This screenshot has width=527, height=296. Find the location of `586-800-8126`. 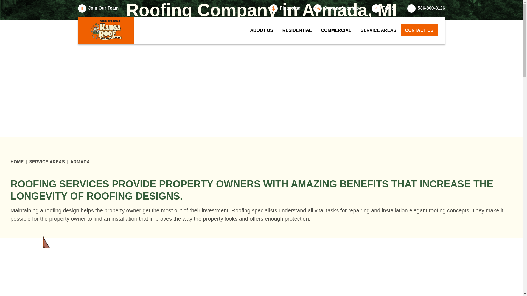

586-800-8126 is located at coordinates (426, 8).